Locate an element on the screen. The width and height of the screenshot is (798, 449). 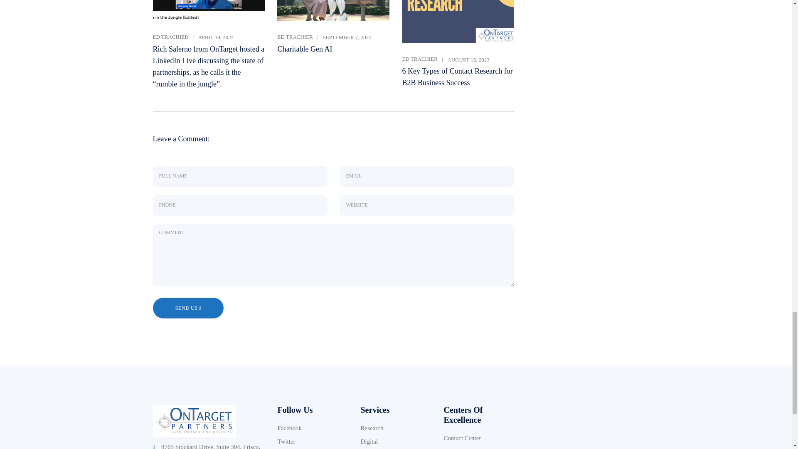
GenAI Robot Giving Flowers is located at coordinates (333, 10).